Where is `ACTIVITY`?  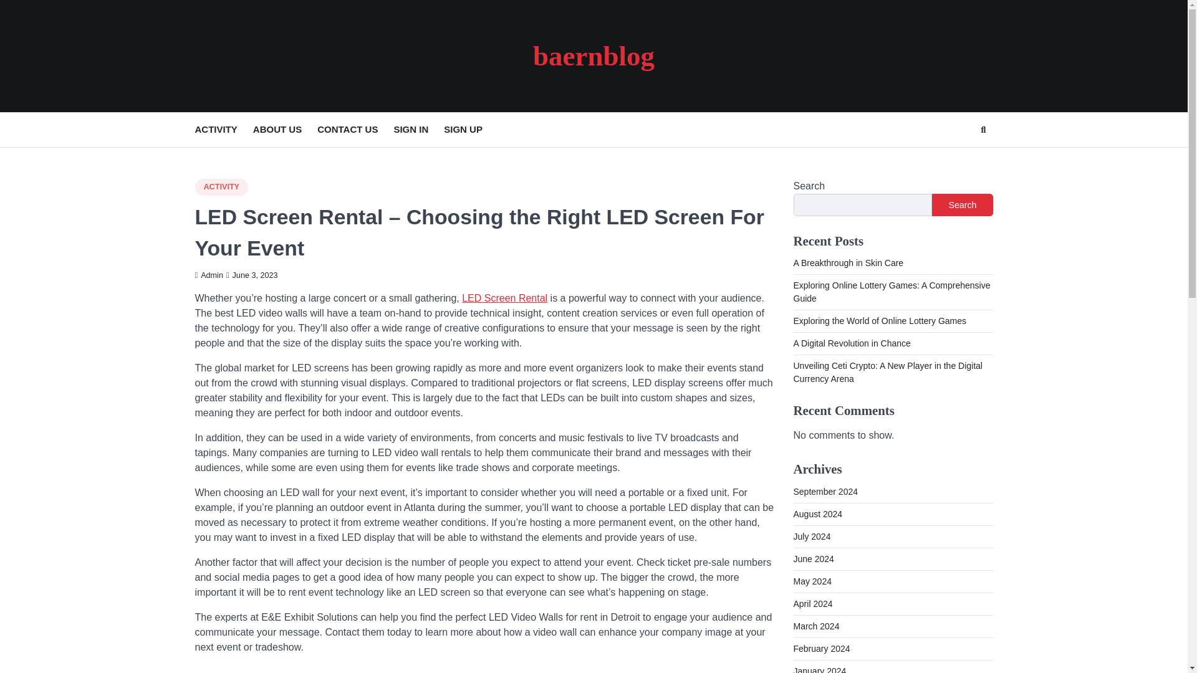 ACTIVITY is located at coordinates (221, 187).